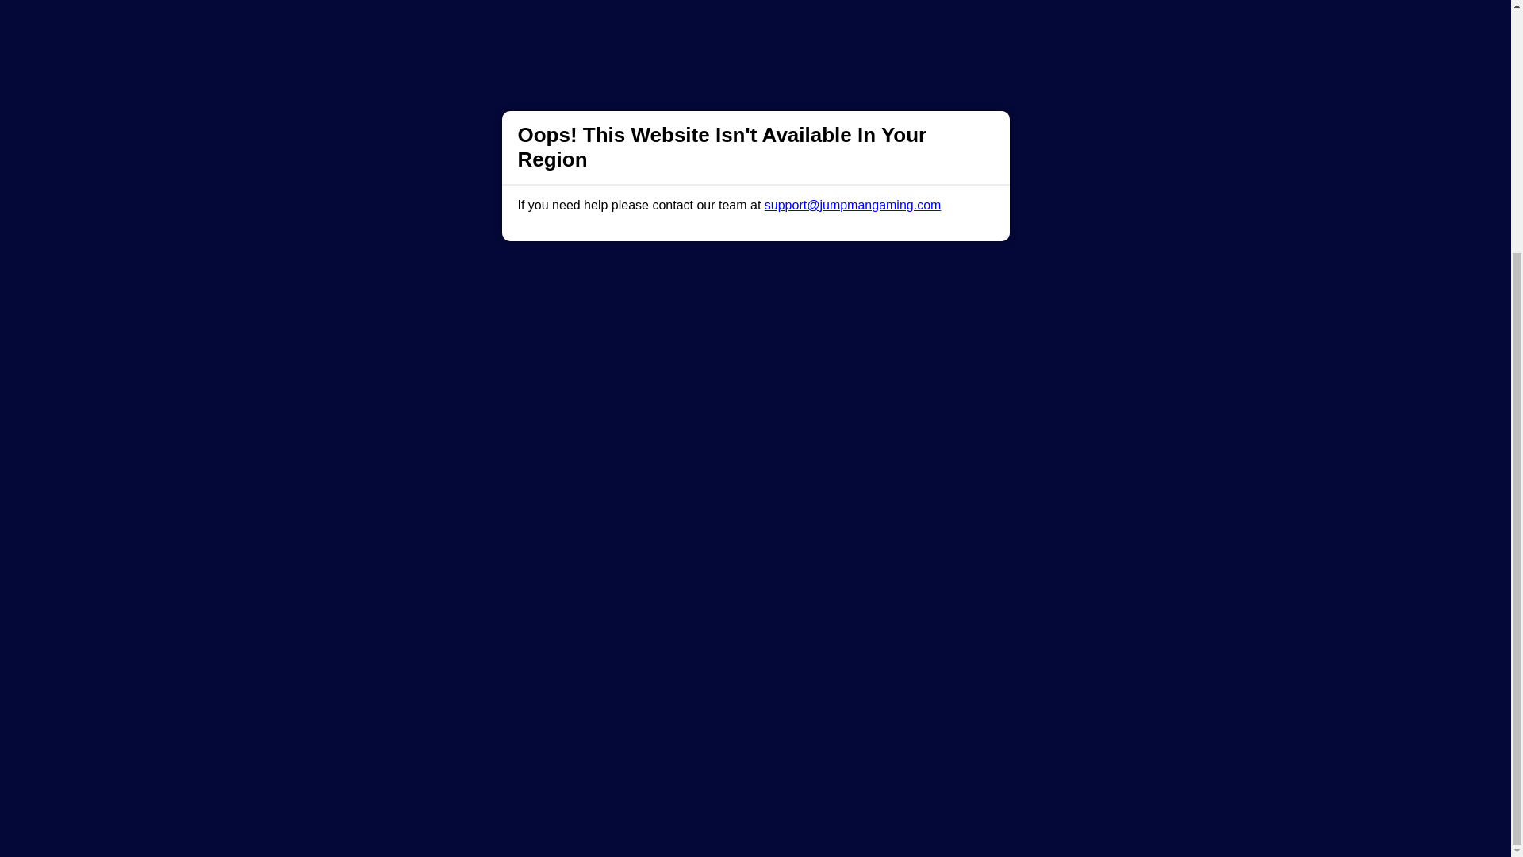  What do you see at coordinates (1044, 727) in the screenshot?
I see `39175` at bounding box center [1044, 727].